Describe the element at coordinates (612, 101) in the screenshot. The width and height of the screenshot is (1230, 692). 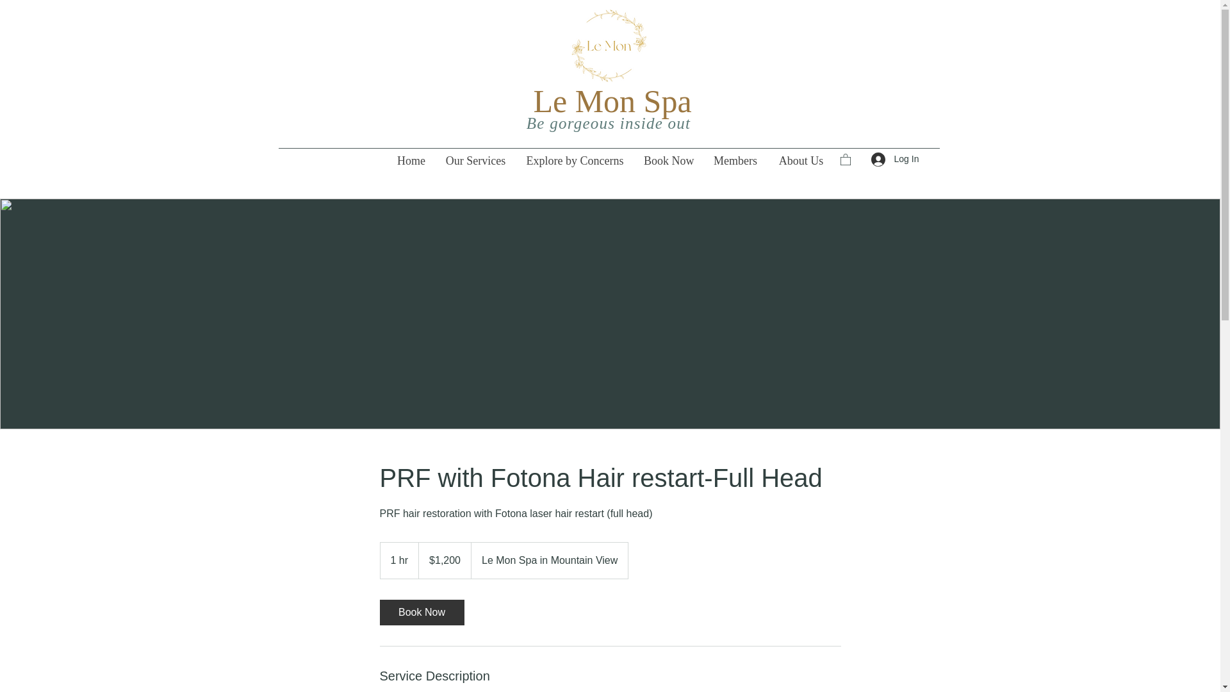
I see `Le Mon Spa` at that location.